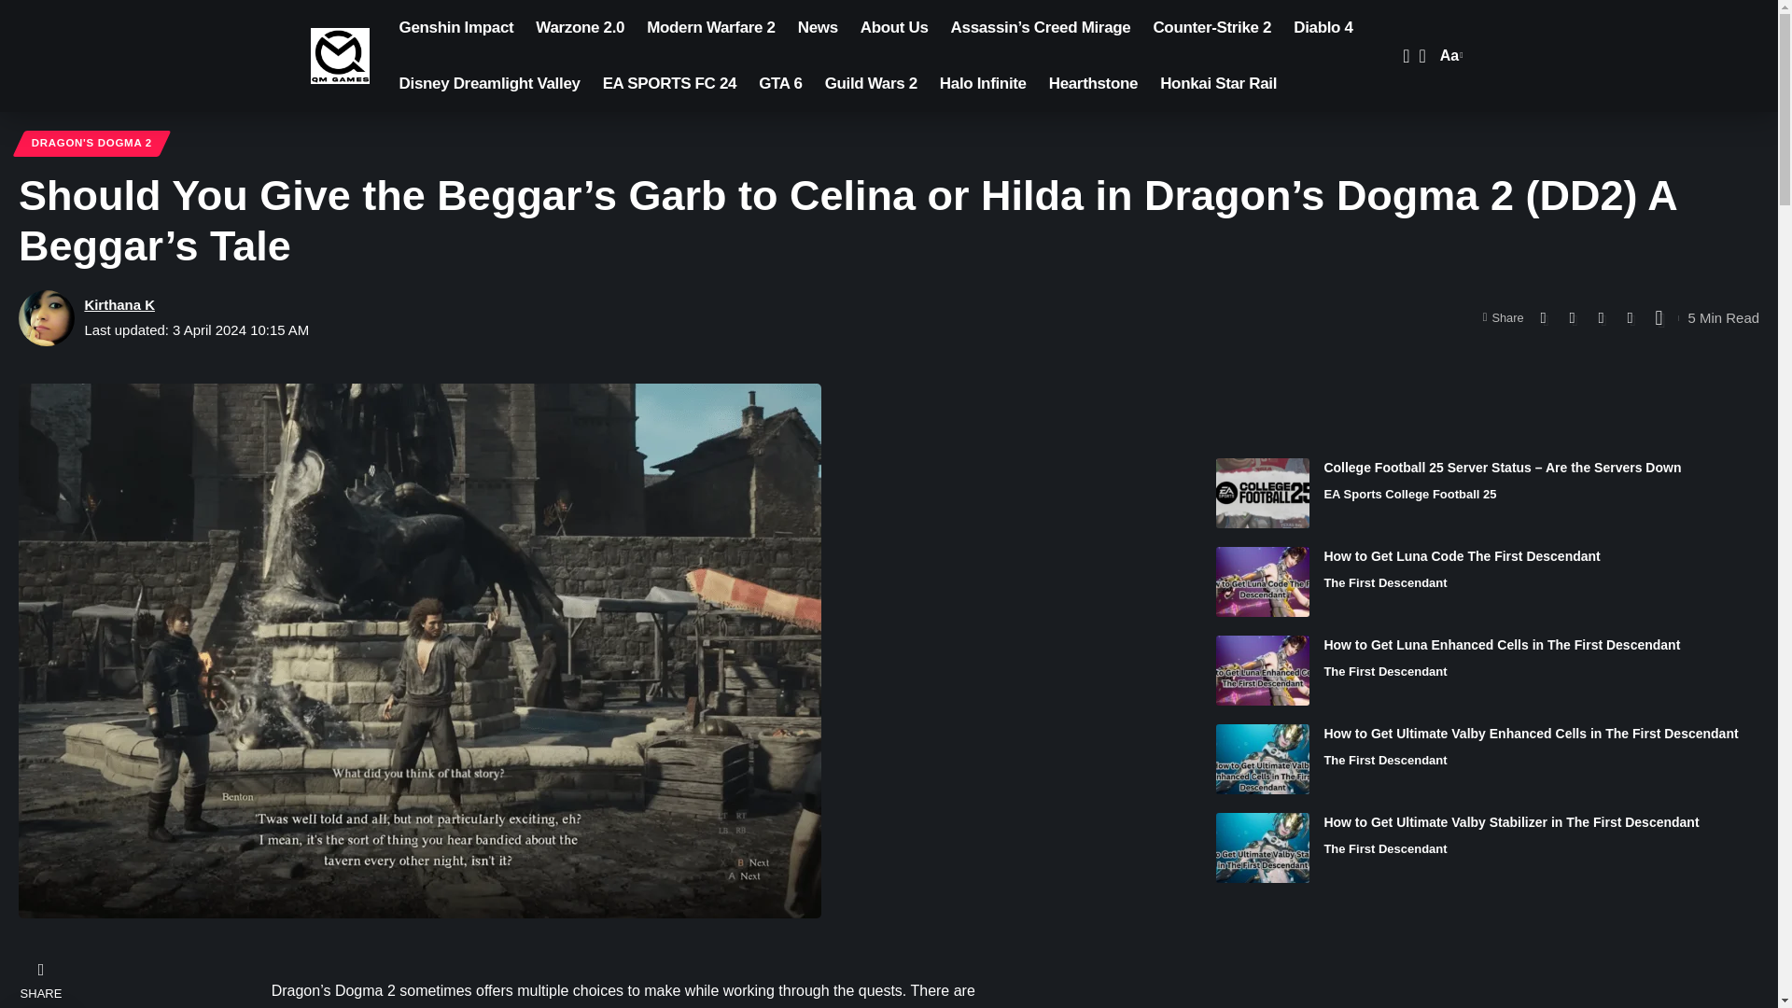 This screenshot has width=1792, height=1008. I want to click on Guild Wars 2, so click(340, 56).